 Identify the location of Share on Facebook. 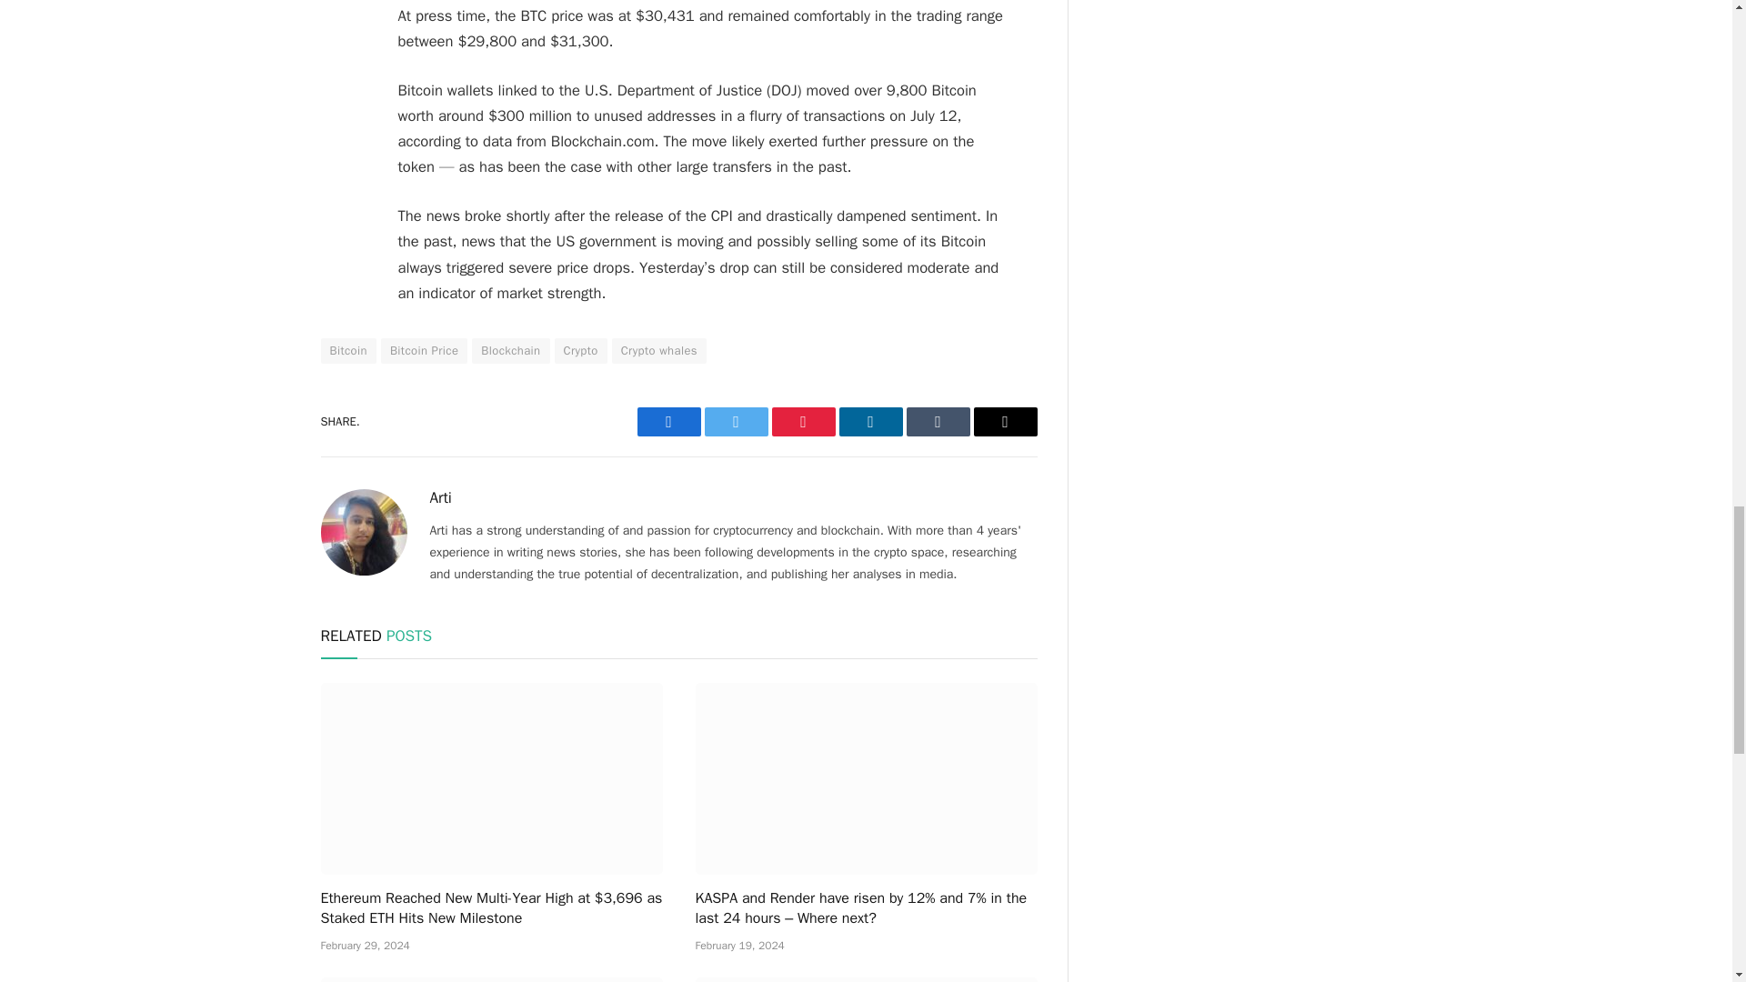
(667, 422).